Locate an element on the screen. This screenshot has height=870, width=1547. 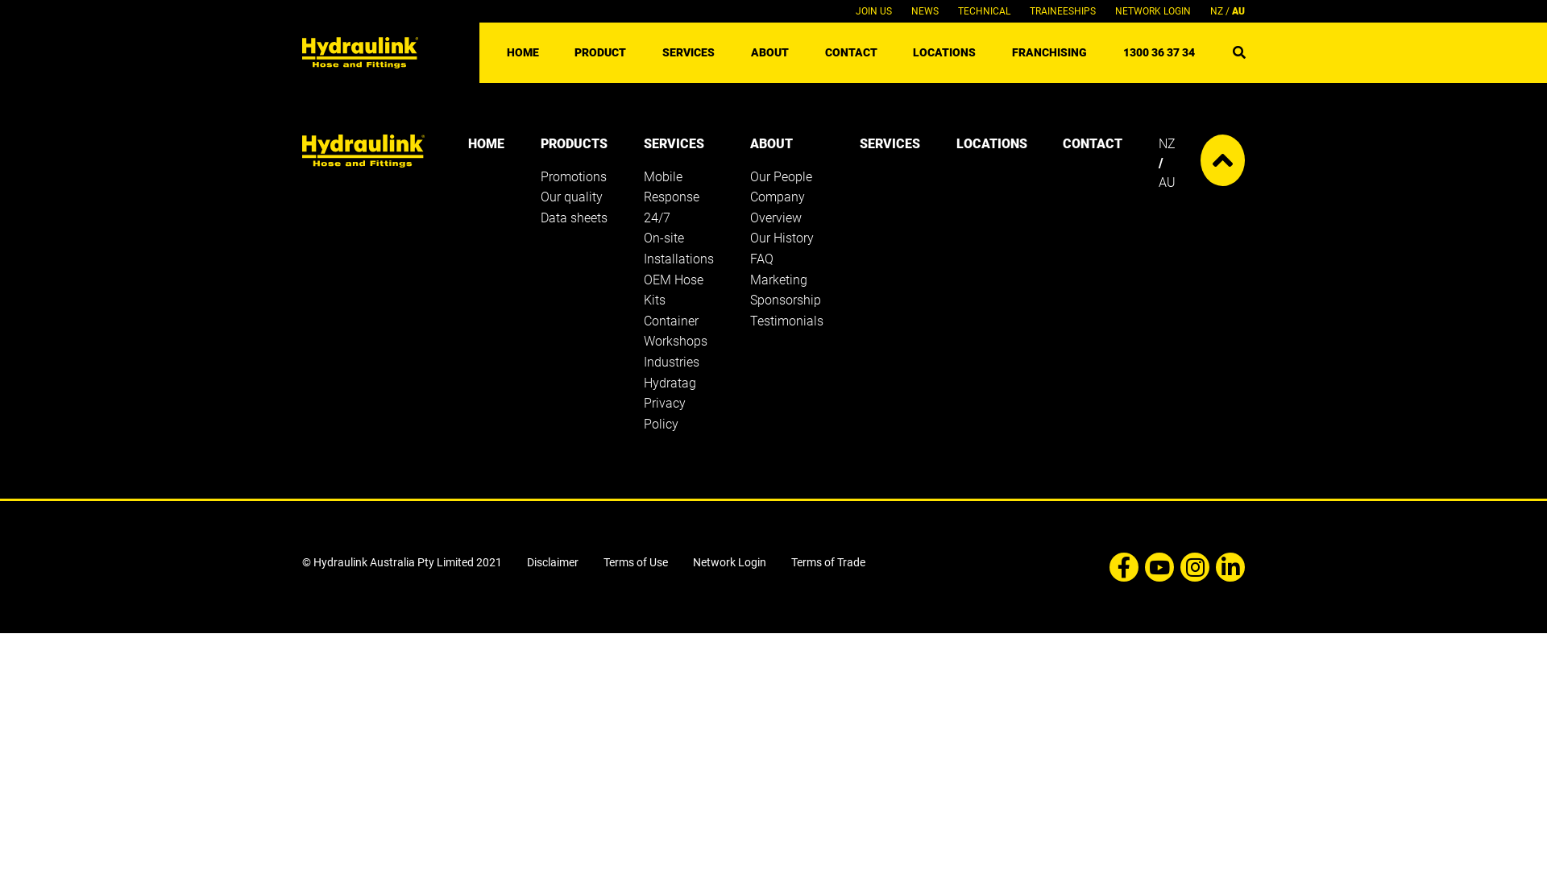
SERVICES is located at coordinates (688, 52).